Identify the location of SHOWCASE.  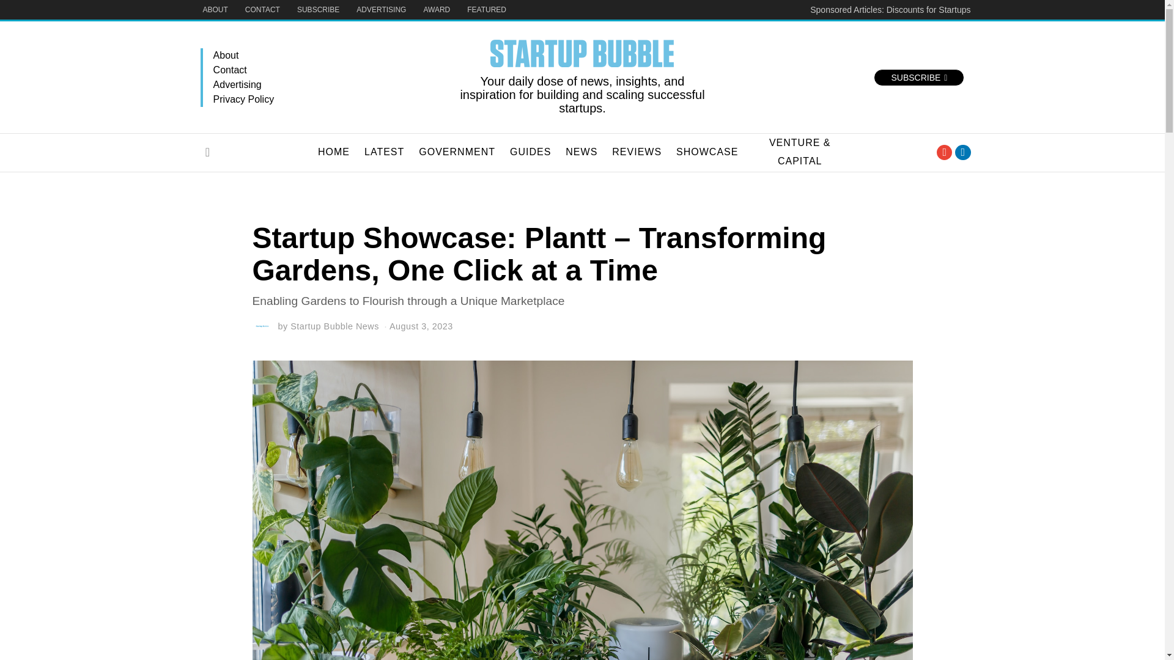
(707, 152).